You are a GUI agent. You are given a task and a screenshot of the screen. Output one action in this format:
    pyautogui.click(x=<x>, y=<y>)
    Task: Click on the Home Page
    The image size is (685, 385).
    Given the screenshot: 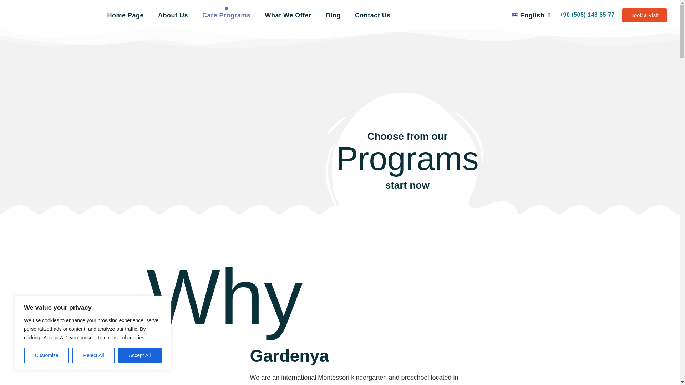 What is the action you would take?
    pyautogui.click(x=125, y=15)
    